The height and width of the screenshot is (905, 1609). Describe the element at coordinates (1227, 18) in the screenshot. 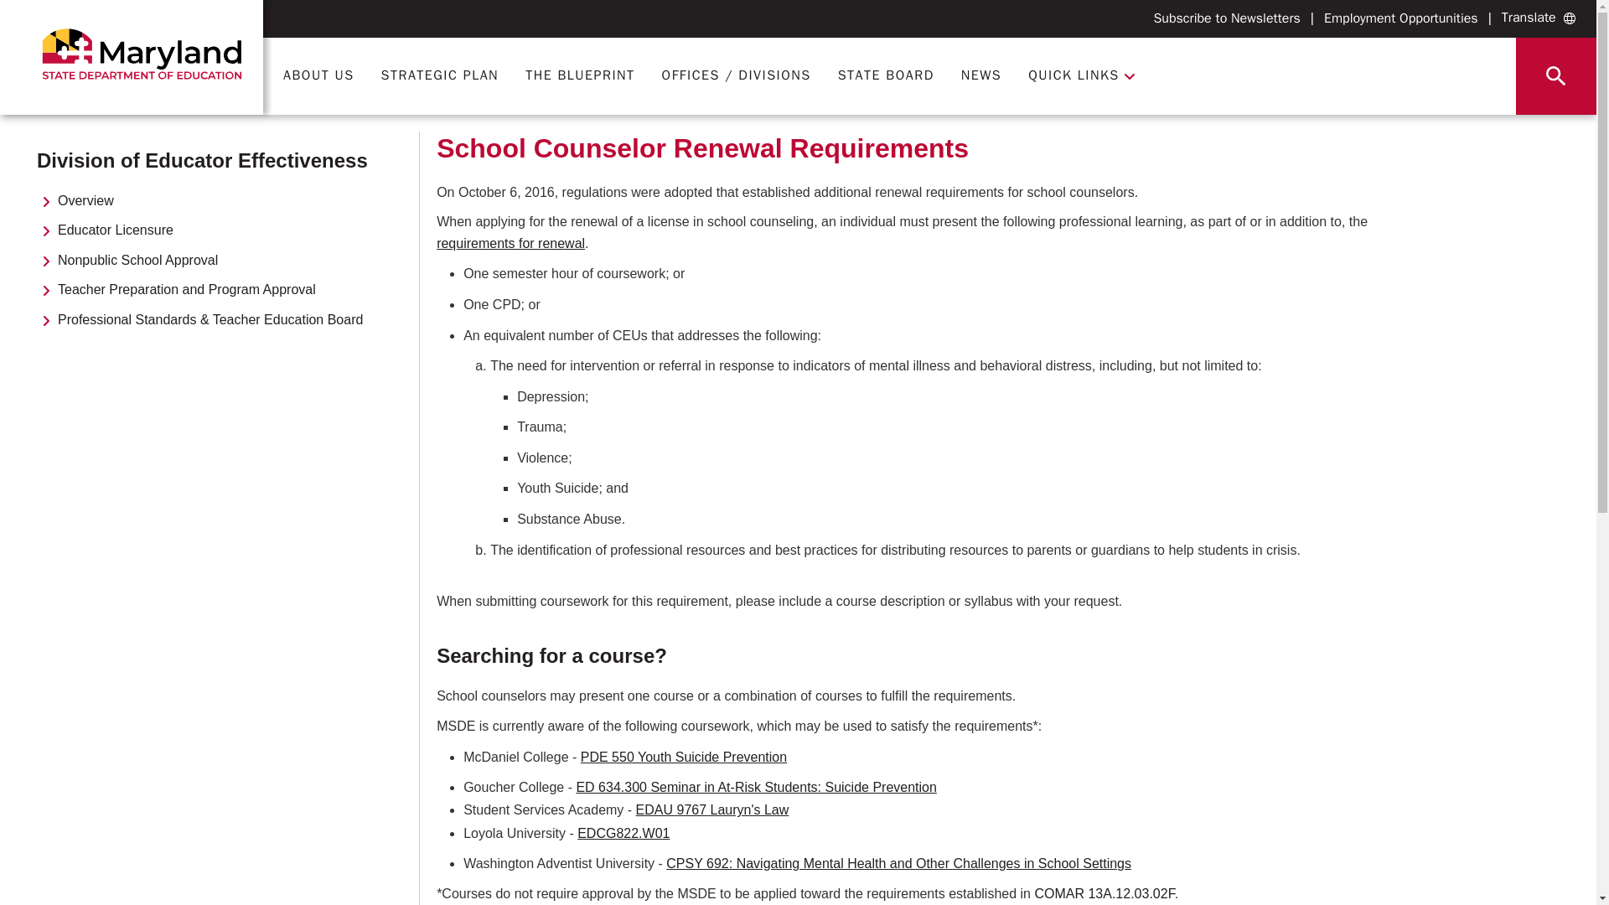

I see `Subscribe to Newsletters` at that location.